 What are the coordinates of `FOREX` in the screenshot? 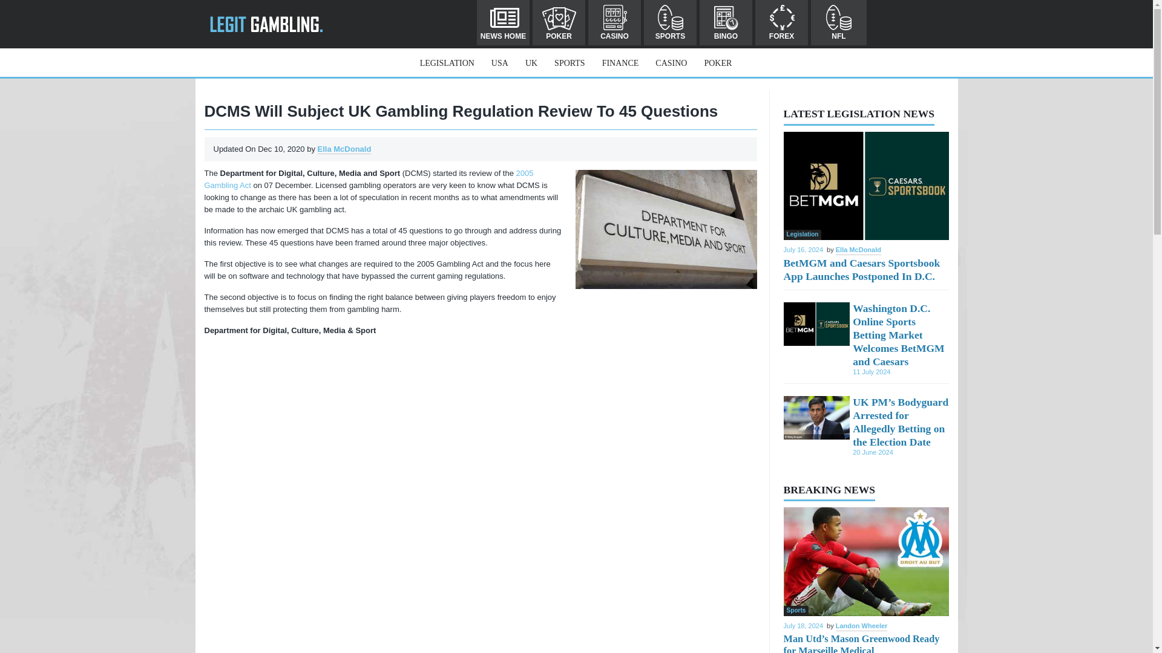 It's located at (781, 22).